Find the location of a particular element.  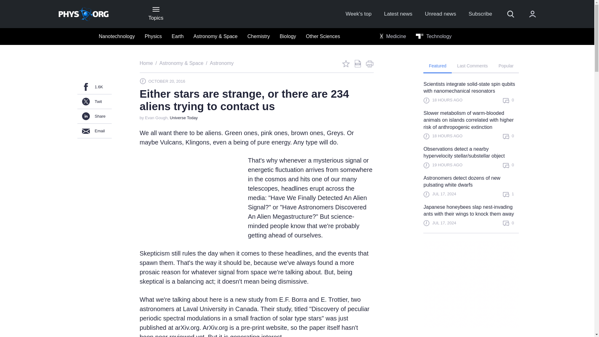

Unread news is located at coordinates (440, 14).